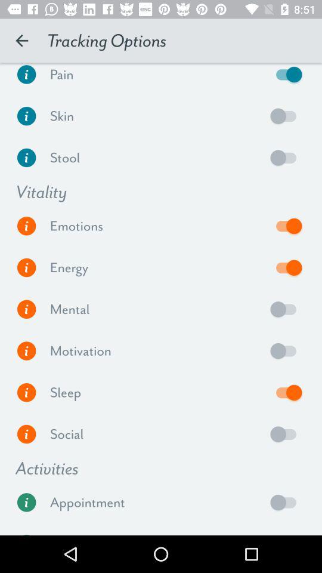 This screenshot has width=322, height=573. What do you see at coordinates (26, 158) in the screenshot?
I see `go stool` at bounding box center [26, 158].